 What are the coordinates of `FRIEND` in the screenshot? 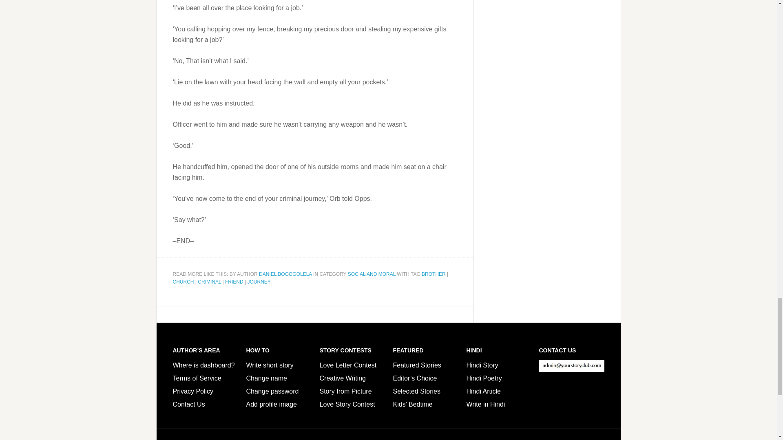 It's located at (234, 282).